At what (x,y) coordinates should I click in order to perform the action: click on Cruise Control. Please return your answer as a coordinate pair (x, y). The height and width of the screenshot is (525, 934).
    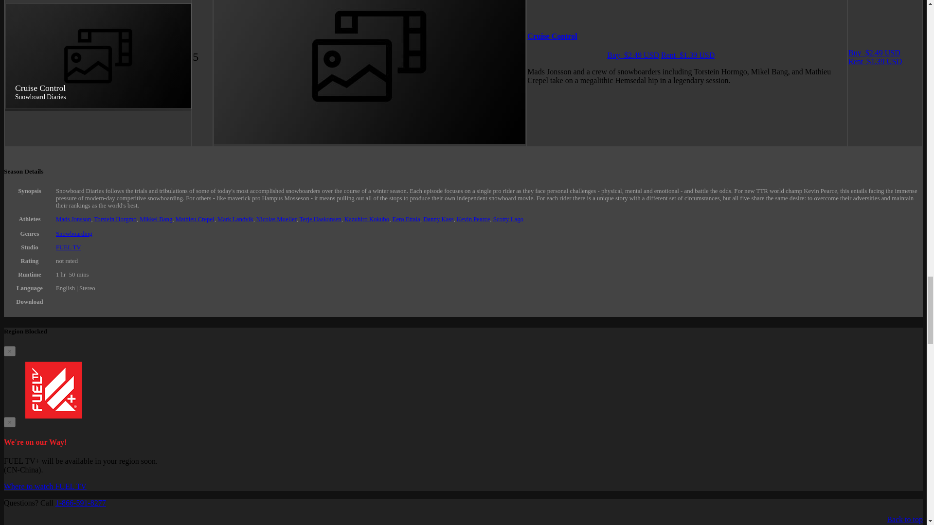
    Looking at the image, I should click on (552, 36).